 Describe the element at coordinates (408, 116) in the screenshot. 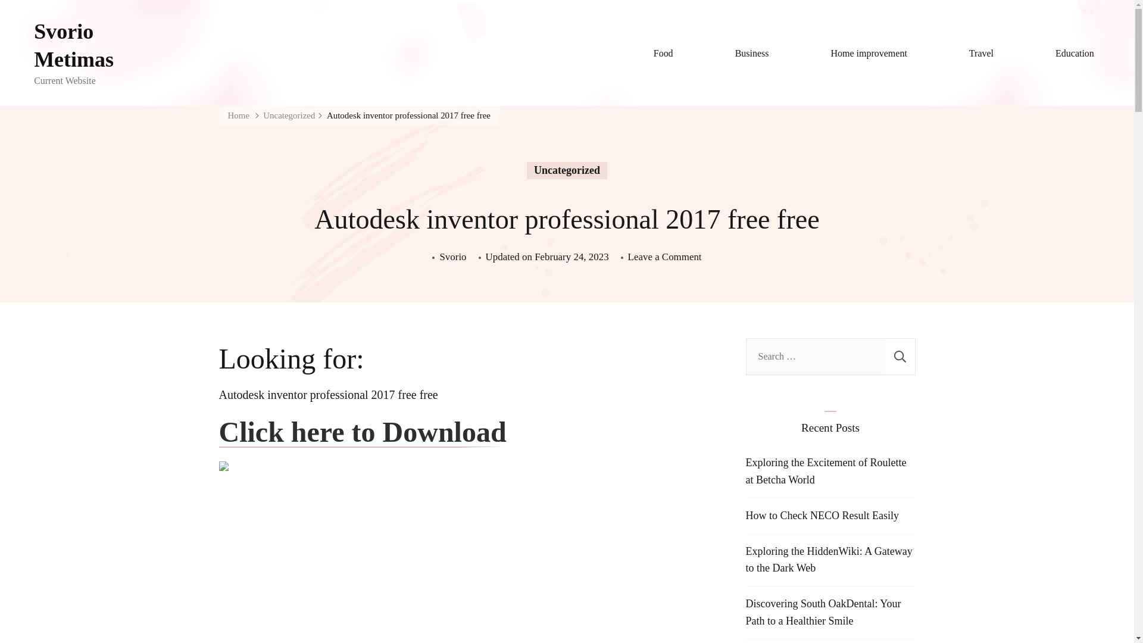

I see `Autodesk inventor professional 2017 free free` at that location.